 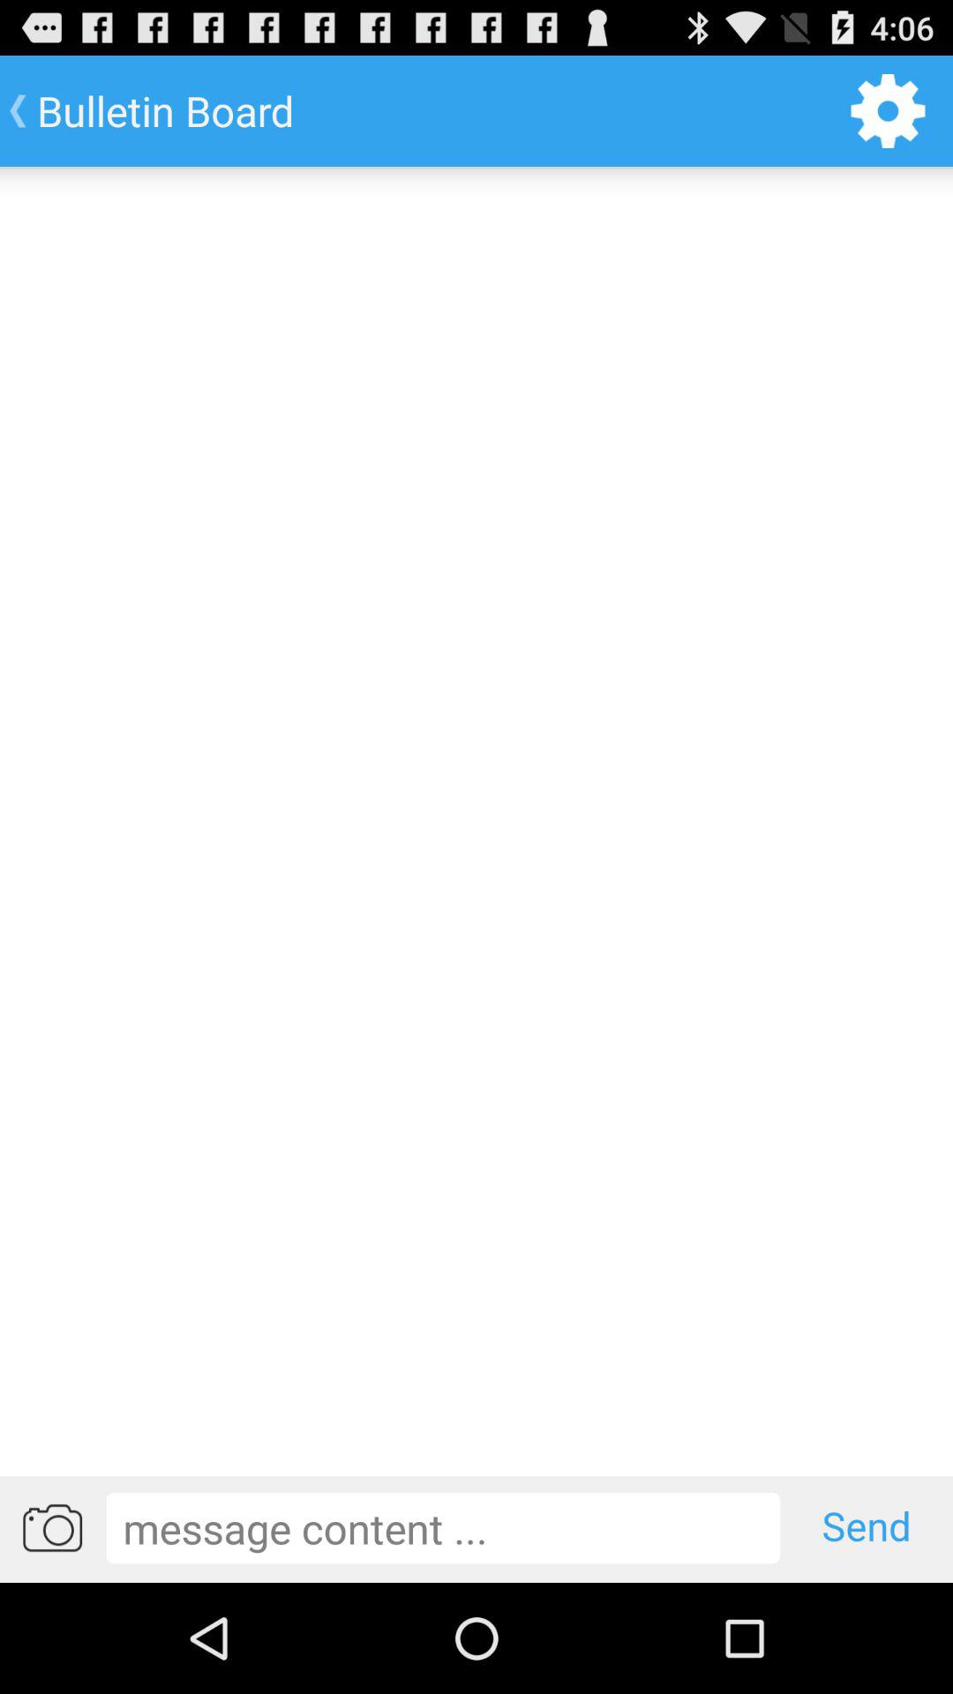 I want to click on launch the app next to bulletin board icon, so click(x=888, y=111).